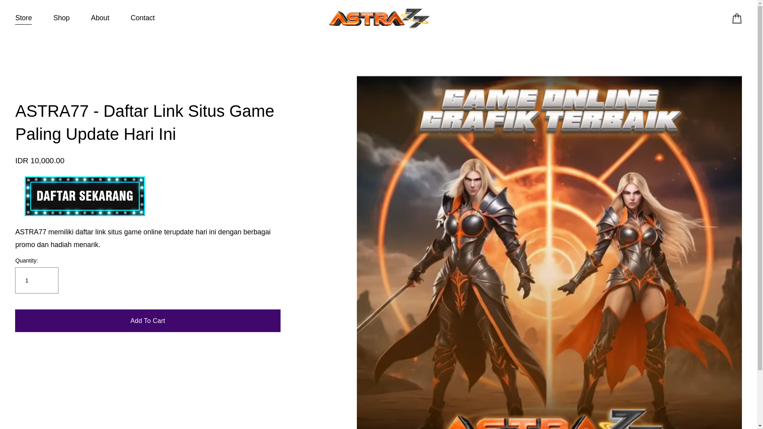 The width and height of the screenshot is (763, 429). I want to click on Shop, so click(61, 18).